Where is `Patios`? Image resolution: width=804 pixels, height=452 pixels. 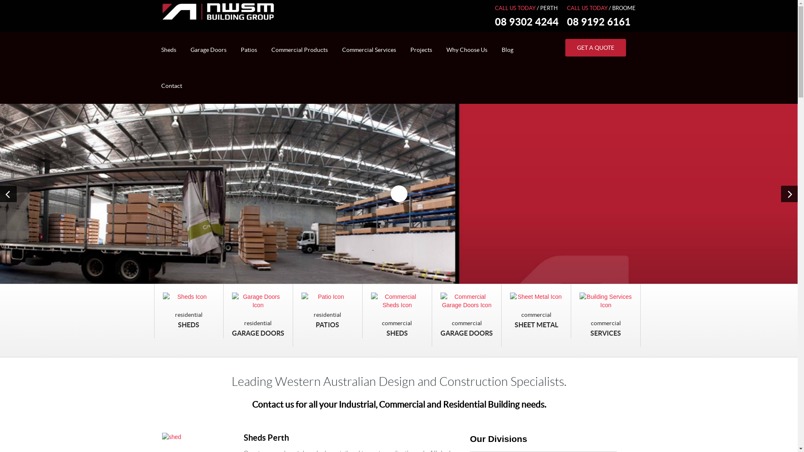
Patios is located at coordinates (249, 50).